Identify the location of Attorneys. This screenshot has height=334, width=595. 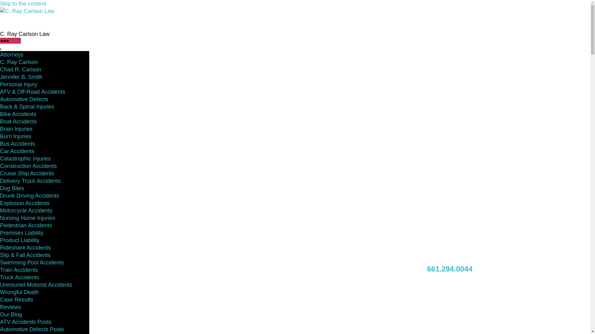
(12, 54).